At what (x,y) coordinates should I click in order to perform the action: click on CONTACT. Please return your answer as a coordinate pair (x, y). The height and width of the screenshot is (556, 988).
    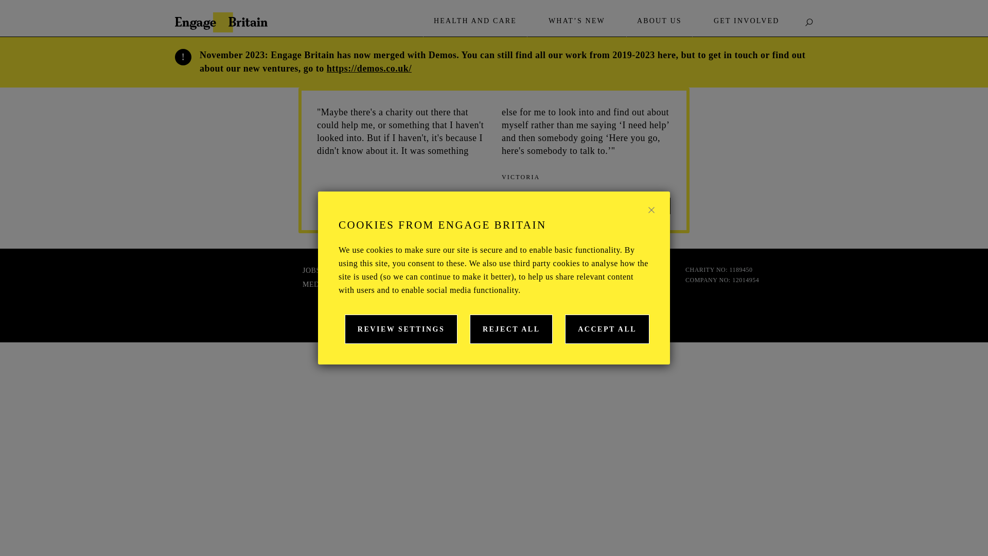
    Looking at the image, I should click on (575, 284).